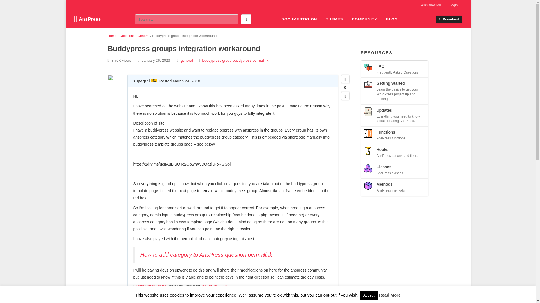 This screenshot has height=303, width=540. I want to click on Down vote this post, so click(345, 96).